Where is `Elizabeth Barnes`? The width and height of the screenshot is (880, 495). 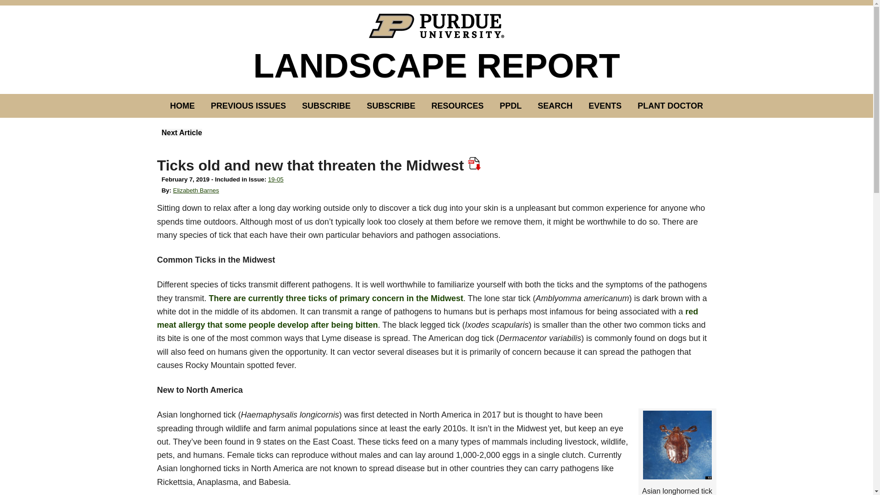
Elizabeth Barnes is located at coordinates (196, 191).